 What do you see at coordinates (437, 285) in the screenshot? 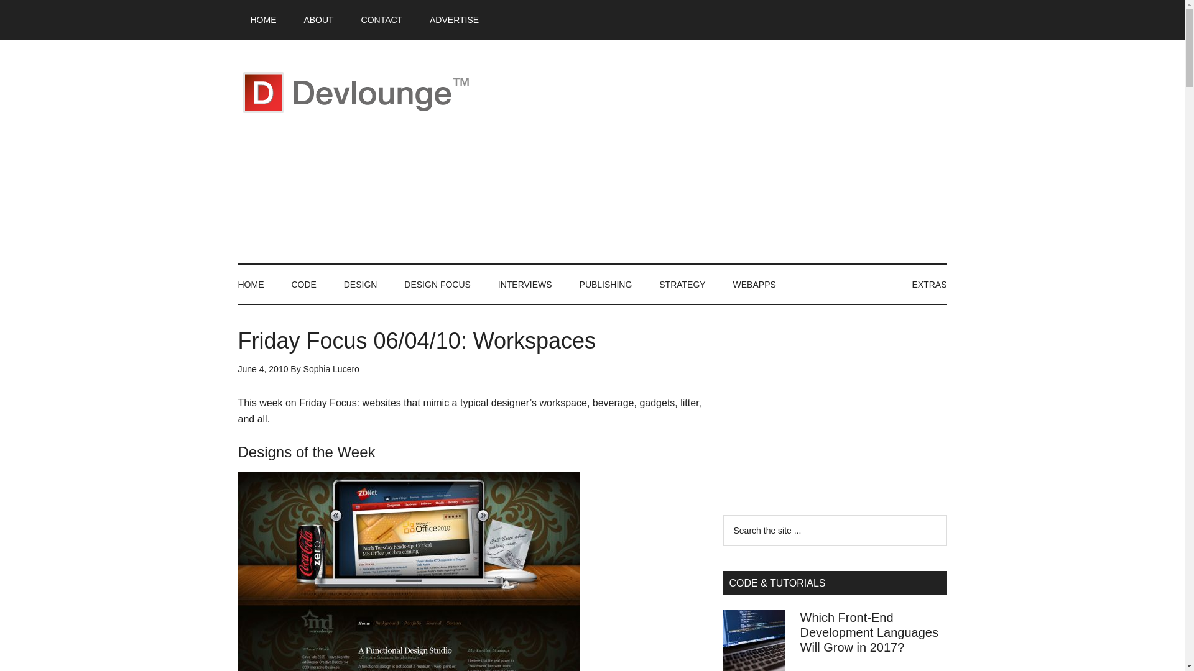
I see `DESIGN FOCUS` at bounding box center [437, 285].